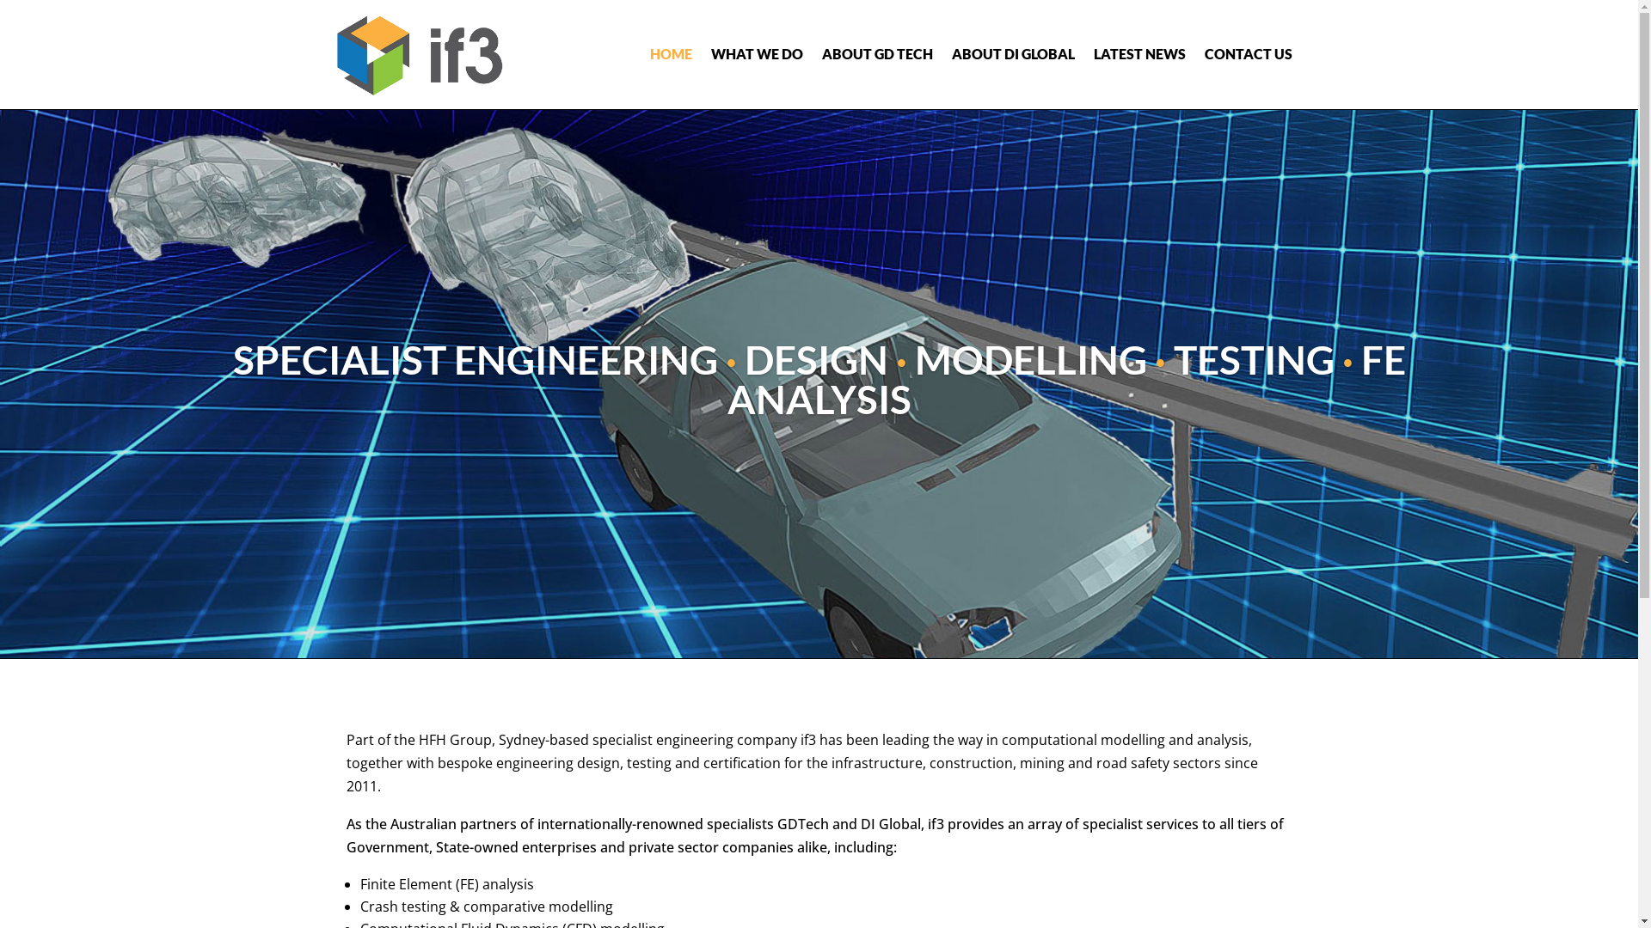  What do you see at coordinates (1013, 55) in the screenshot?
I see `ABOUT DI GLOBAL` at bounding box center [1013, 55].